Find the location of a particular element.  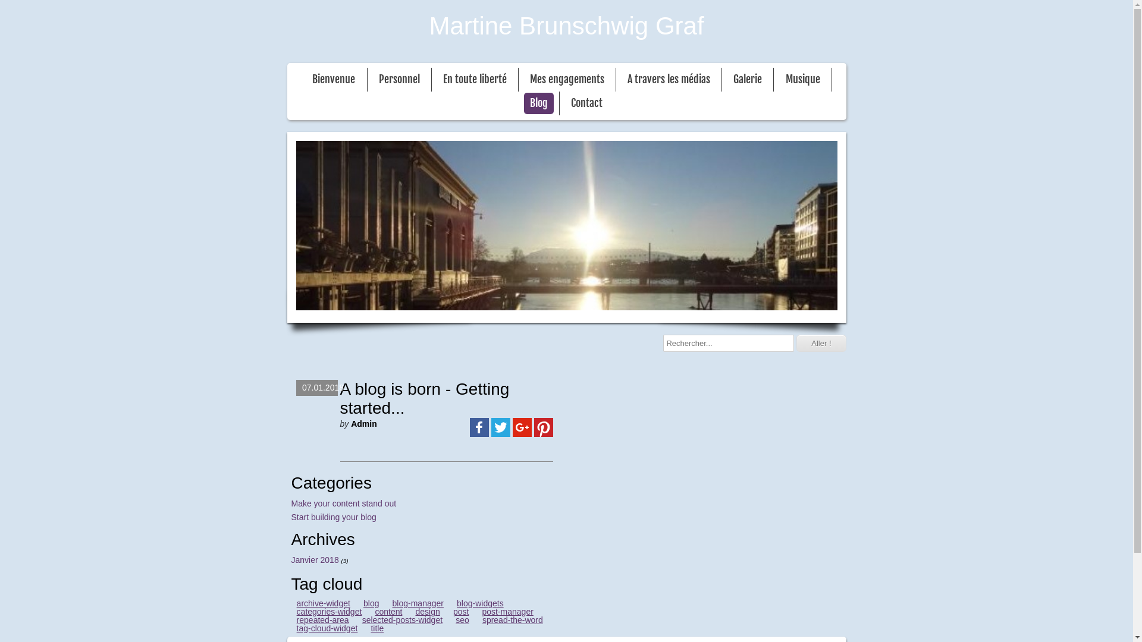

Start building your blog is located at coordinates (334, 517).